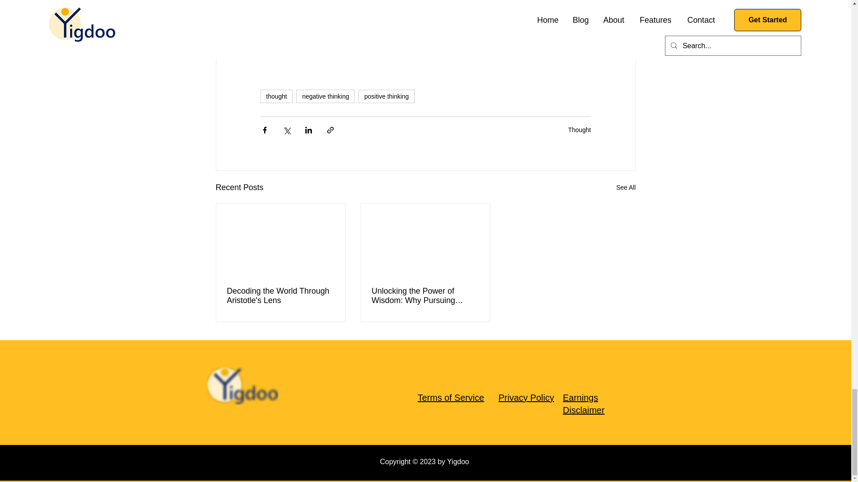  What do you see at coordinates (584, 403) in the screenshot?
I see `Earnings Disclaimer` at bounding box center [584, 403].